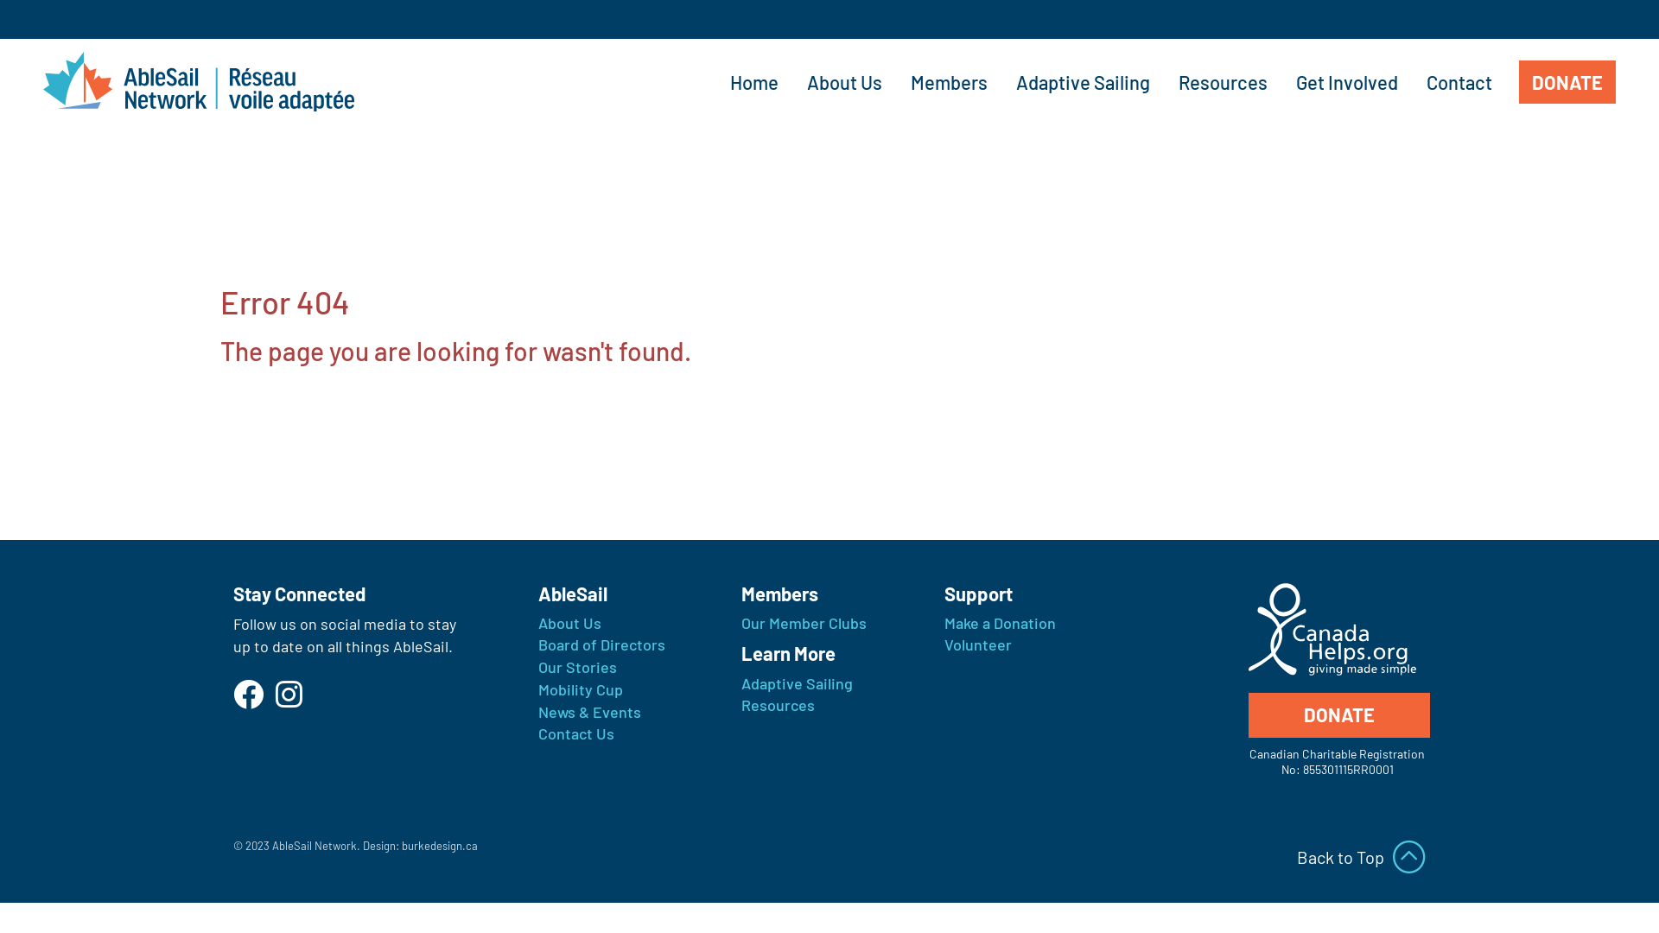 The image size is (1659, 933). Describe the element at coordinates (575, 733) in the screenshot. I see `Contact Us` at that location.